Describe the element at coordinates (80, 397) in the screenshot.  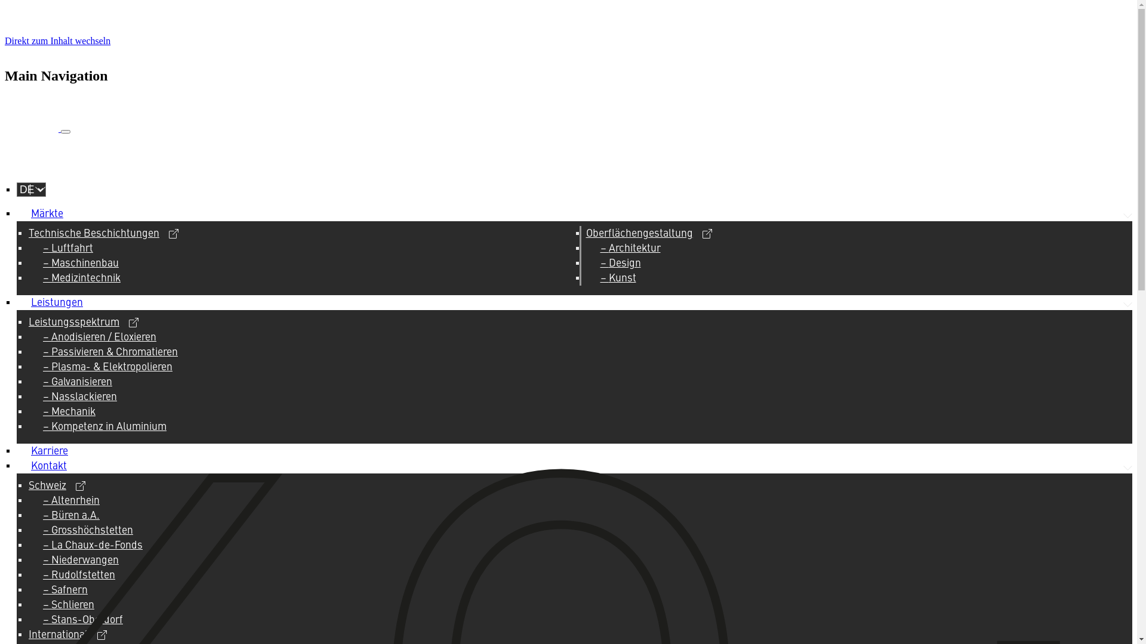
I see `Nasslackieren` at that location.